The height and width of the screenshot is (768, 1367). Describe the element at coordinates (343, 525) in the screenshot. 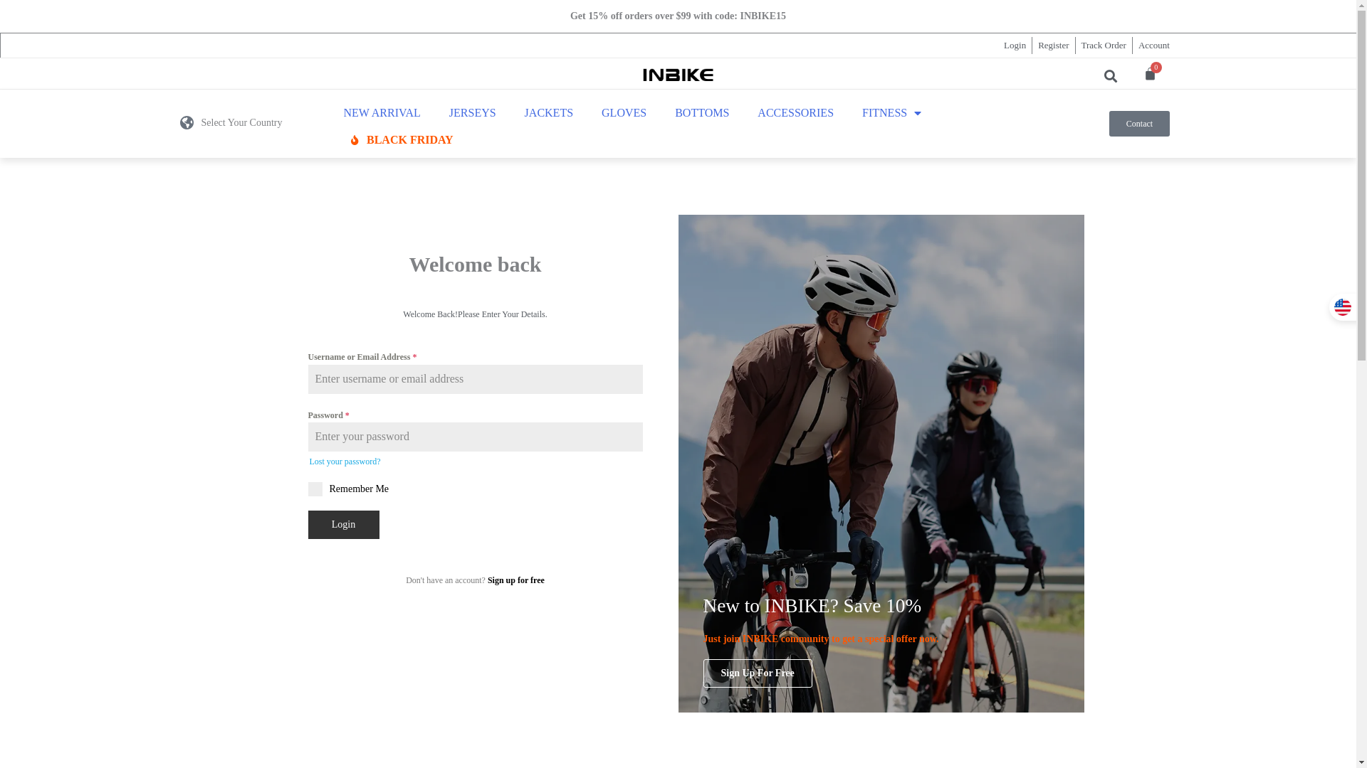

I see `Login` at that location.